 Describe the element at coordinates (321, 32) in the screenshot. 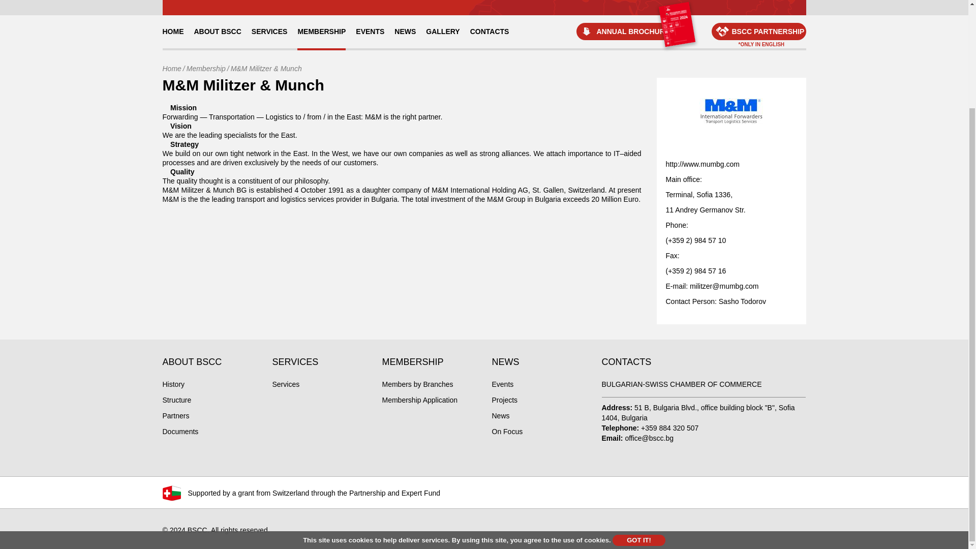

I see `MEMBERSHIP` at that location.